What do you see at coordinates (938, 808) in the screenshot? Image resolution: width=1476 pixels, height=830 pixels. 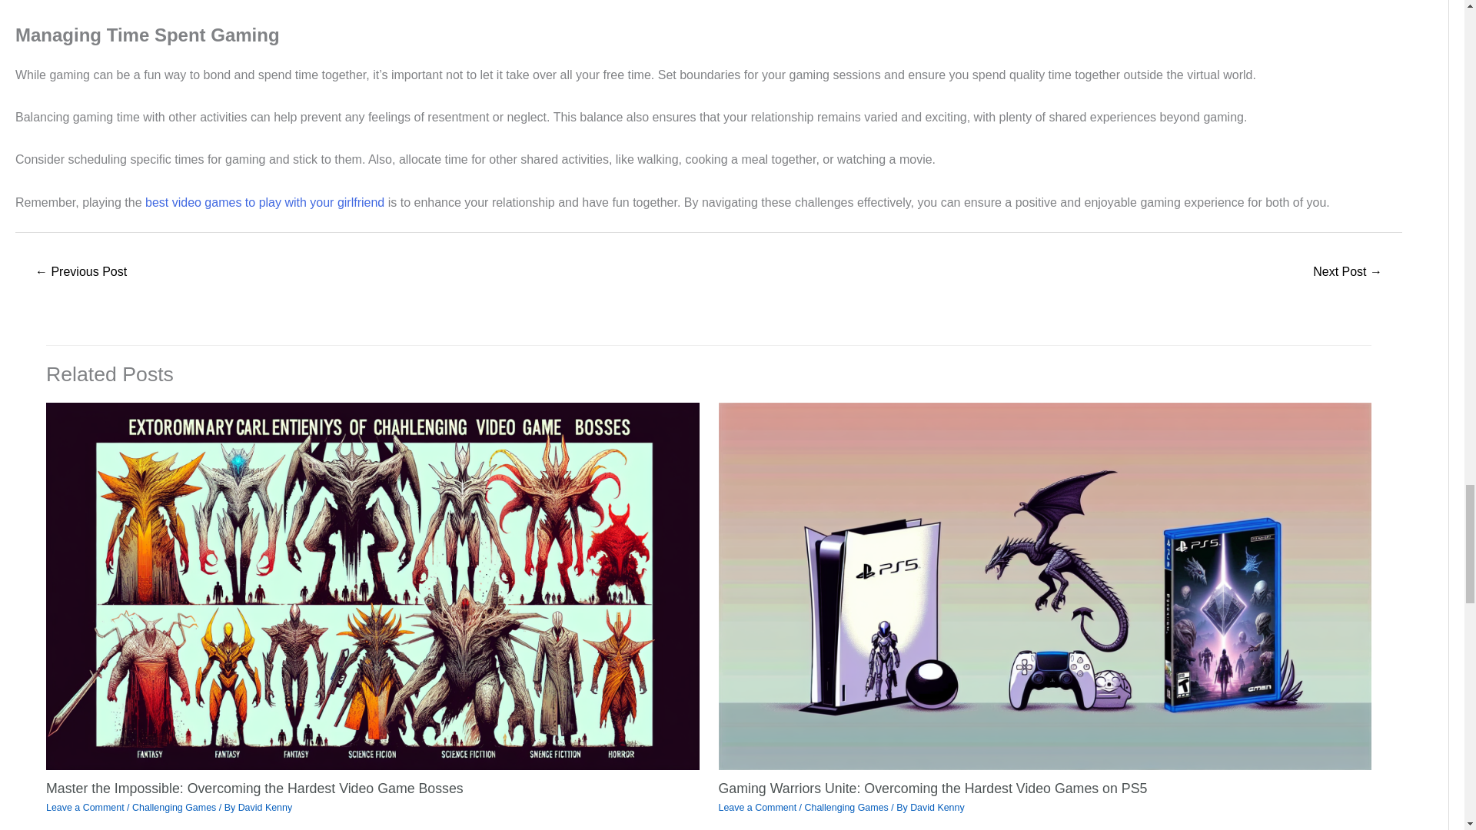 I see `View all posts by David Kenny` at bounding box center [938, 808].